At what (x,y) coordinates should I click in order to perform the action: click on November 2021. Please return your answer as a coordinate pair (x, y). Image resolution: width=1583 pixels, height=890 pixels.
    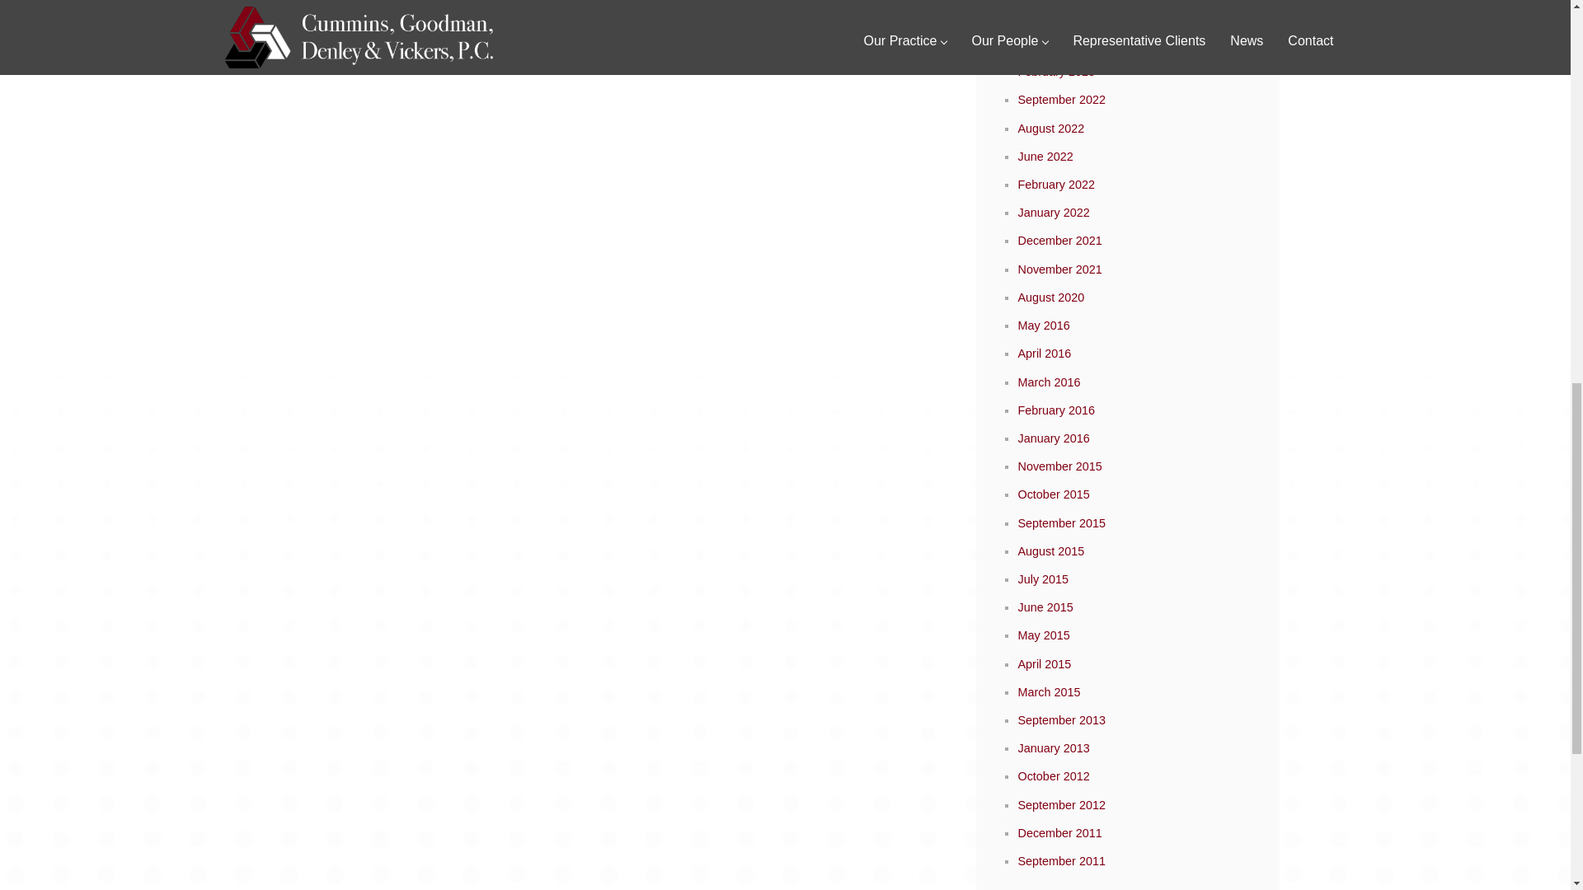
    Looking at the image, I should click on (1059, 269).